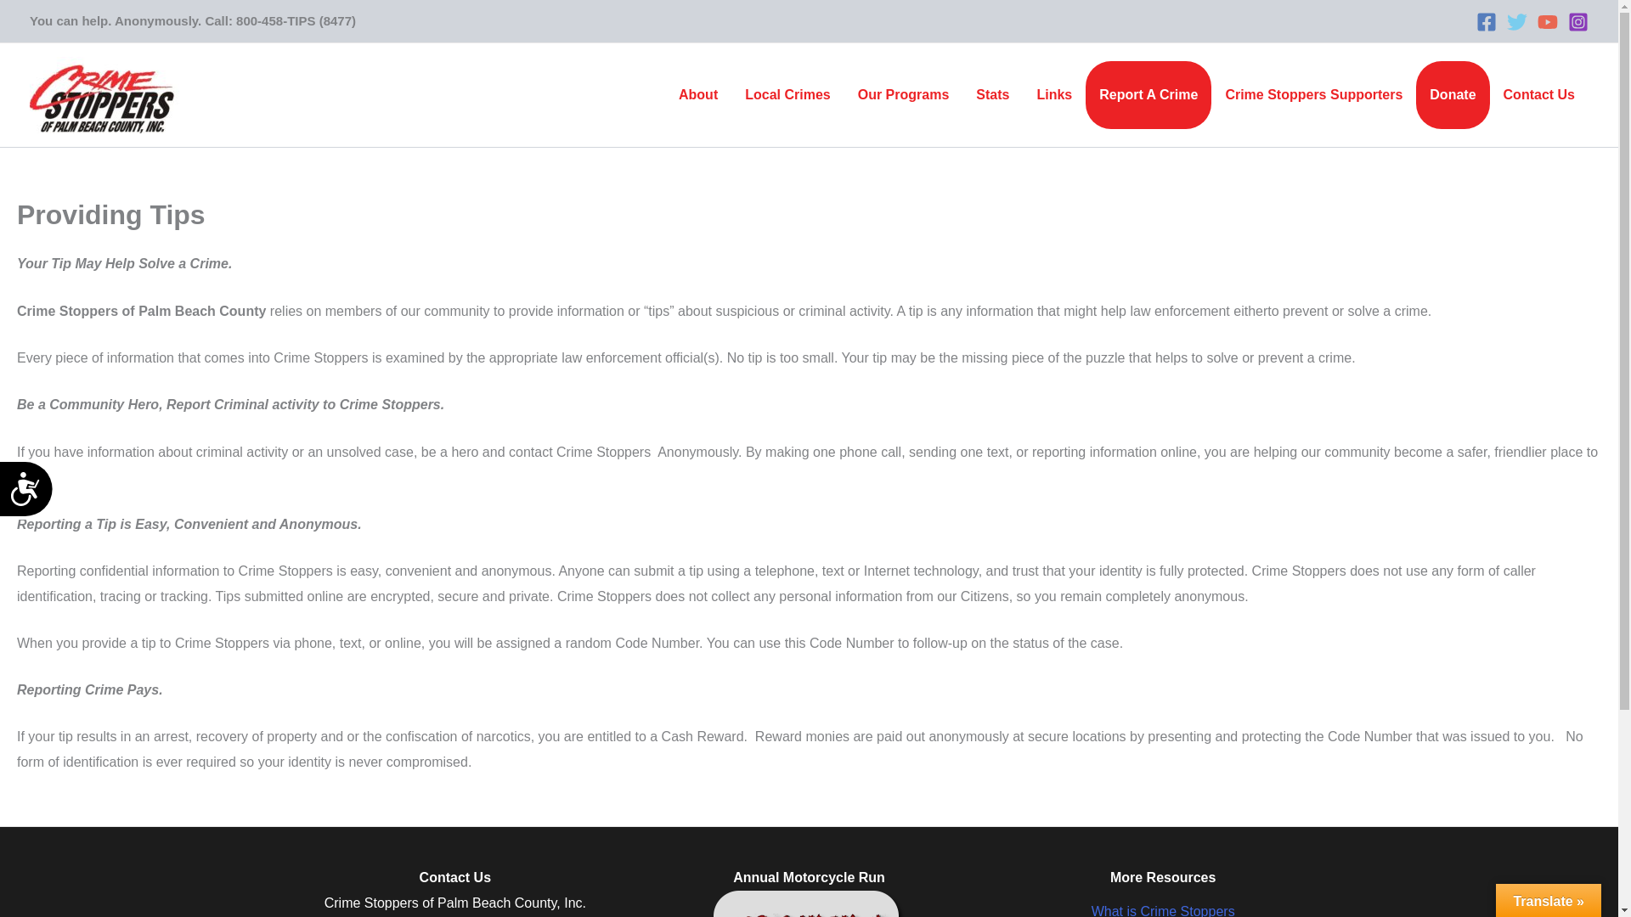 This screenshot has height=917, width=1631. What do you see at coordinates (787, 95) in the screenshot?
I see `Local Crimes` at bounding box center [787, 95].